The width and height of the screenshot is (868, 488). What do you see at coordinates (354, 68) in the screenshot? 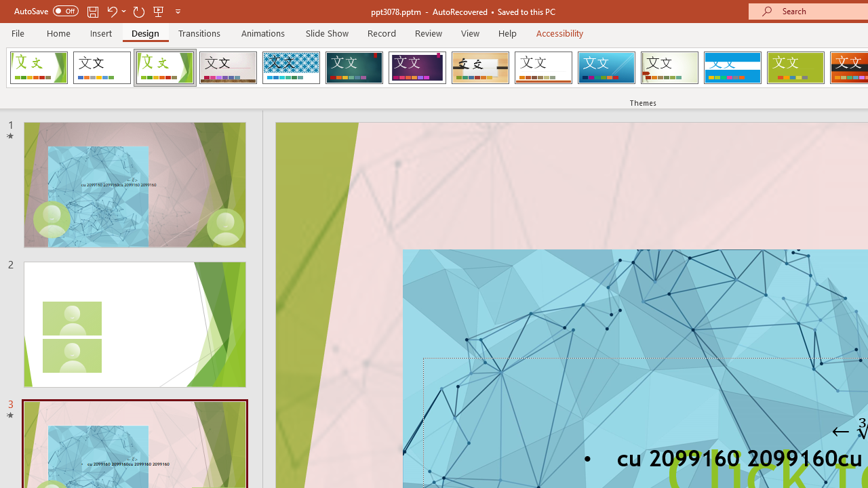
I see `Ion` at bounding box center [354, 68].